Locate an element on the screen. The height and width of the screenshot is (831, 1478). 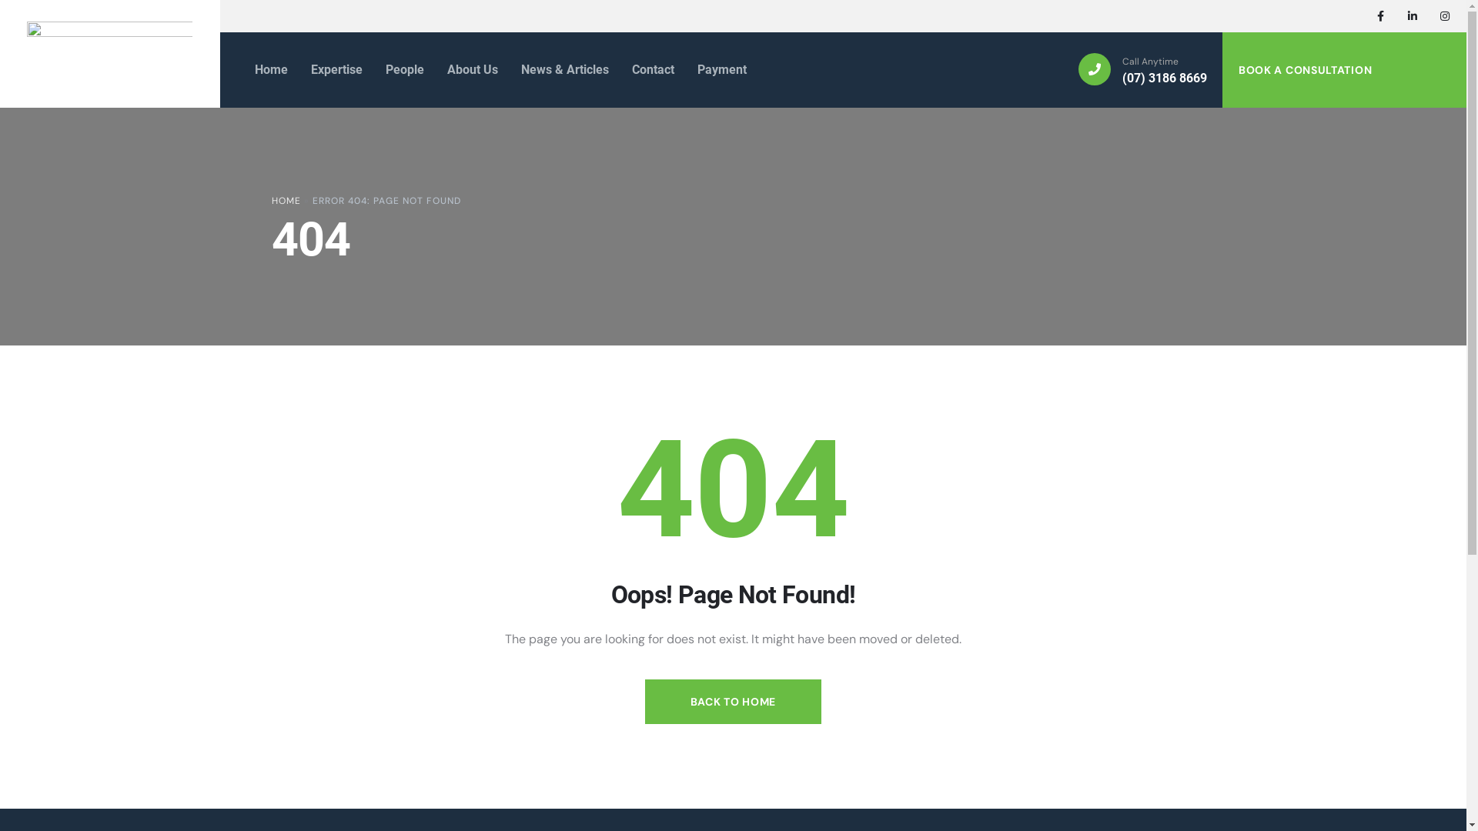
Home is located at coordinates (263, 70).